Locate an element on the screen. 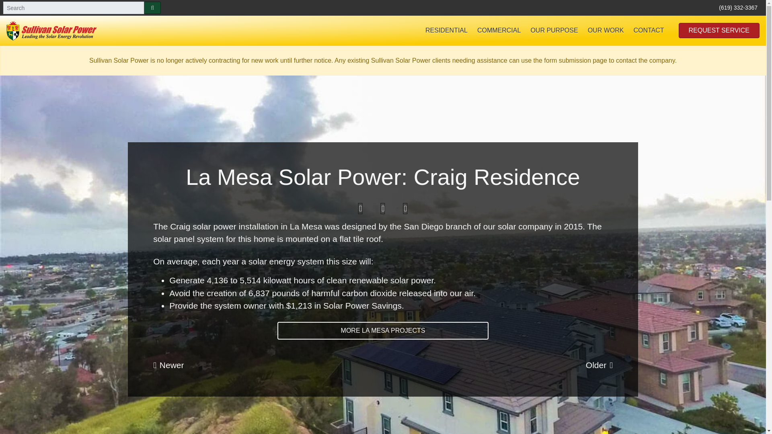 This screenshot has width=772, height=434. OUR PURPOSE is located at coordinates (554, 31).